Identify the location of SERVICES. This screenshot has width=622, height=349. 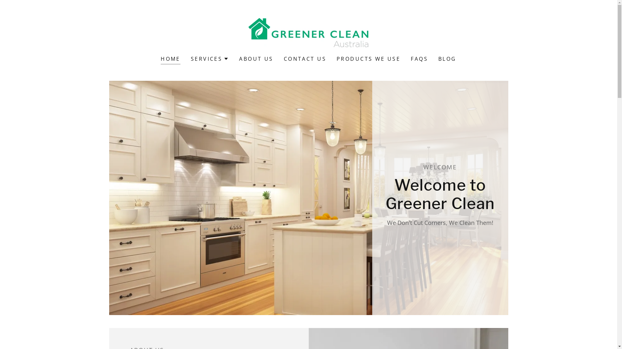
(210, 59).